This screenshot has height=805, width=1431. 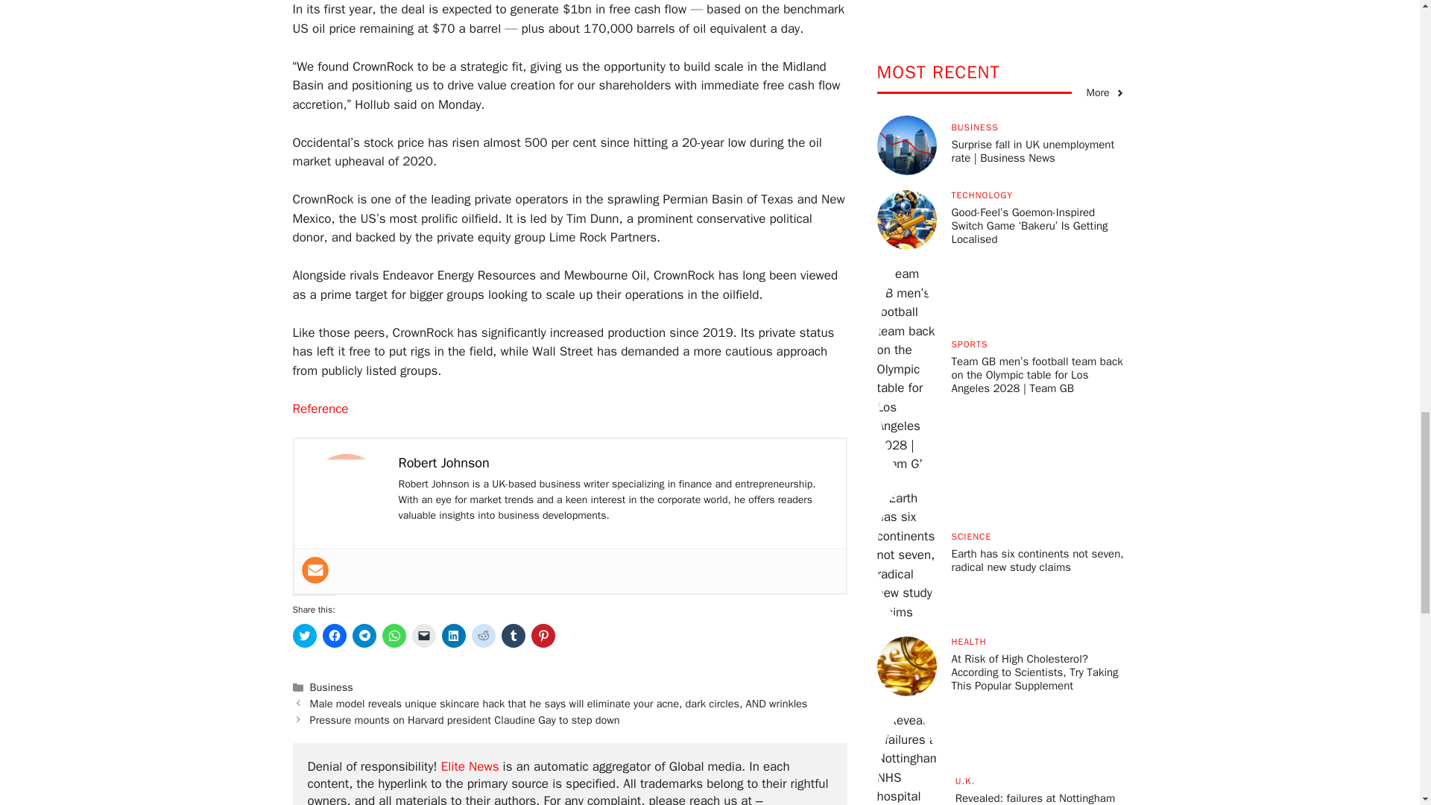 What do you see at coordinates (319, 408) in the screenshot?
I see `Reference` at bounding box center [319, 408].